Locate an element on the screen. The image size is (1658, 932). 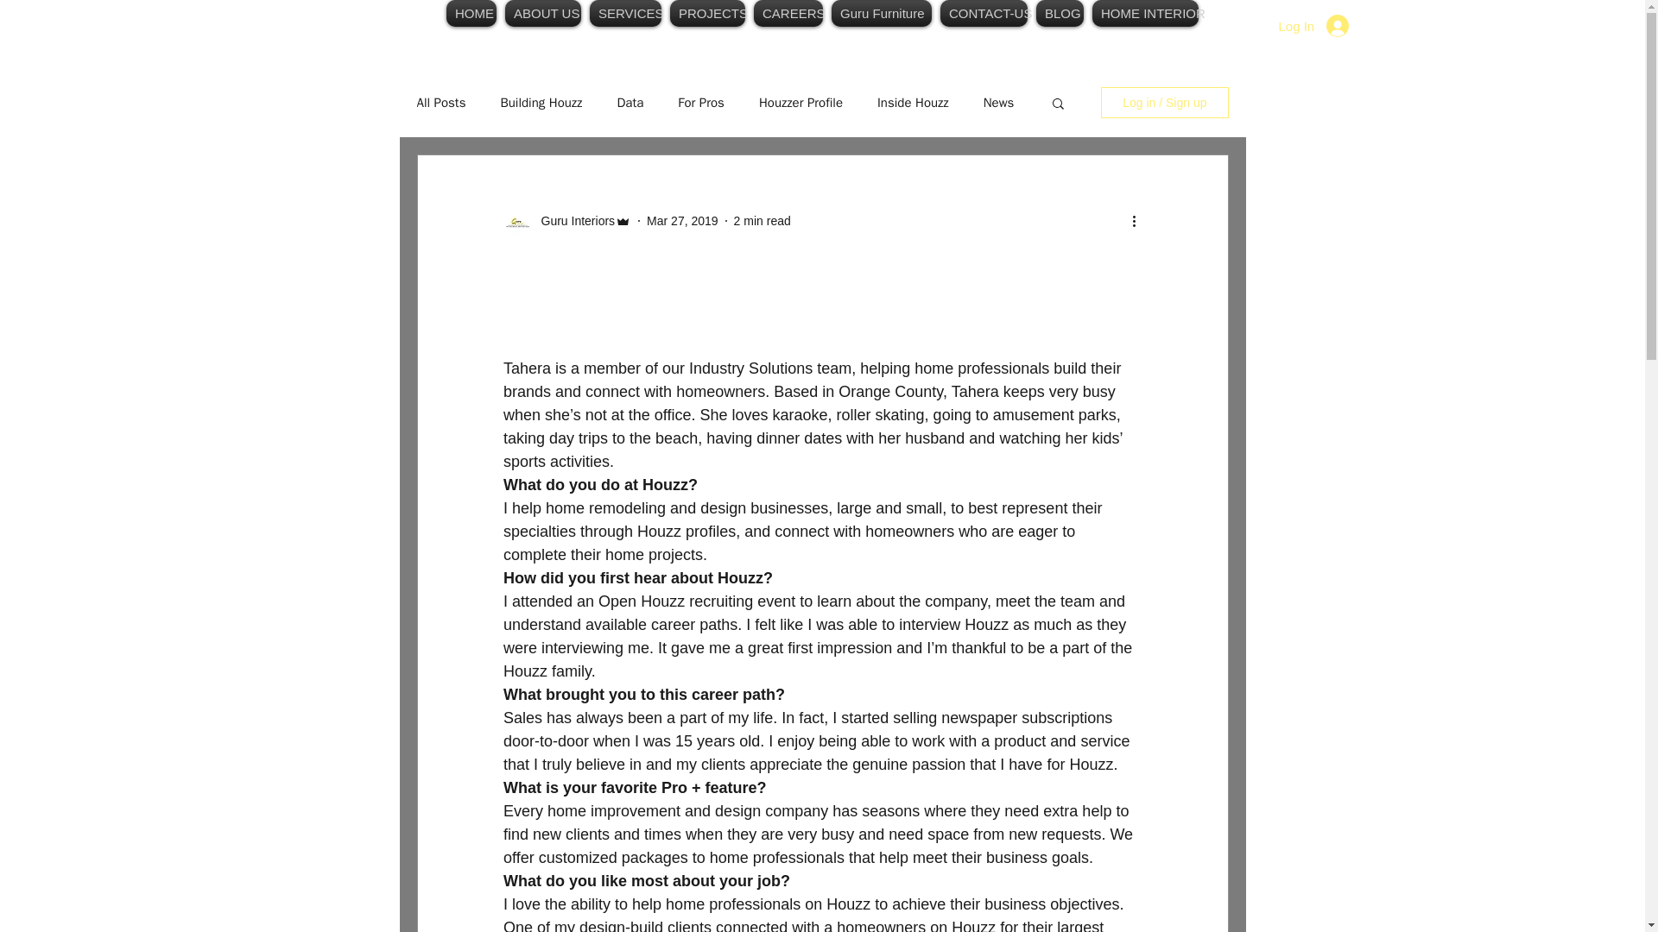
CAREERS is located at coordinates (788, 14).